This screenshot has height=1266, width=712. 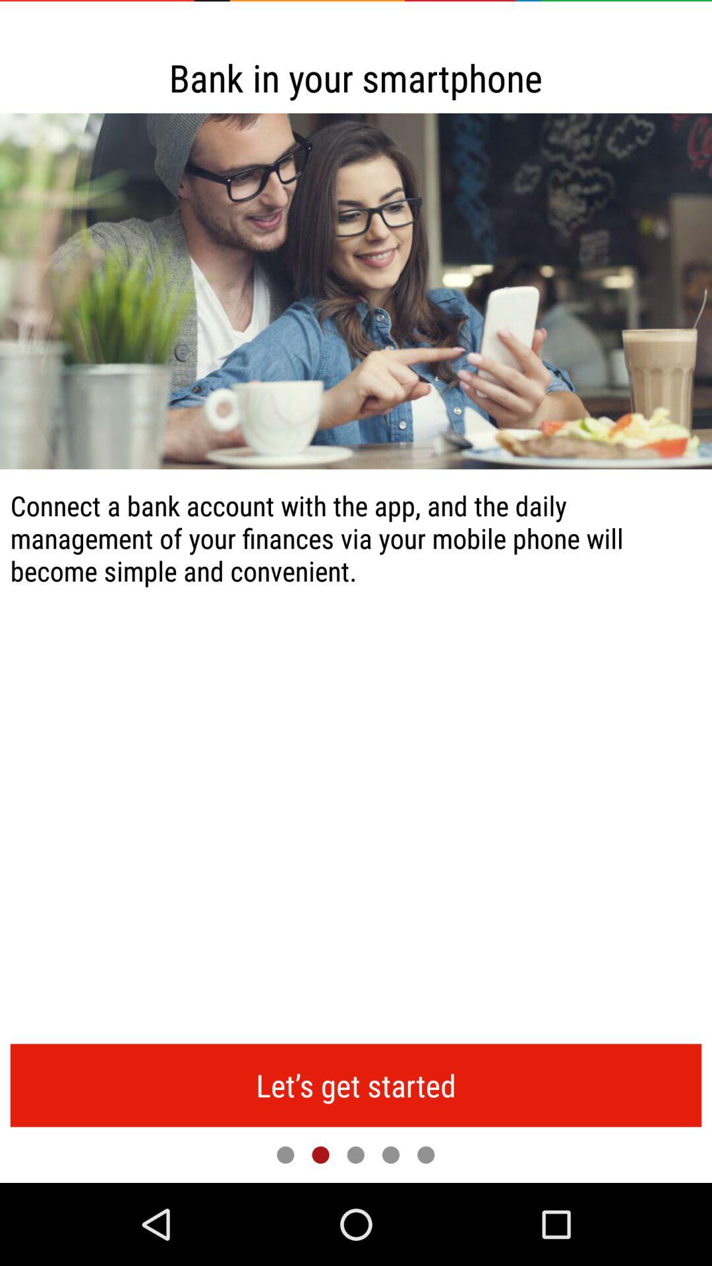 What do you see at coordinates (285, 1155) in the screenshot?
I see `turn off the item below let s get icon` at bounding box center [285, 1155].